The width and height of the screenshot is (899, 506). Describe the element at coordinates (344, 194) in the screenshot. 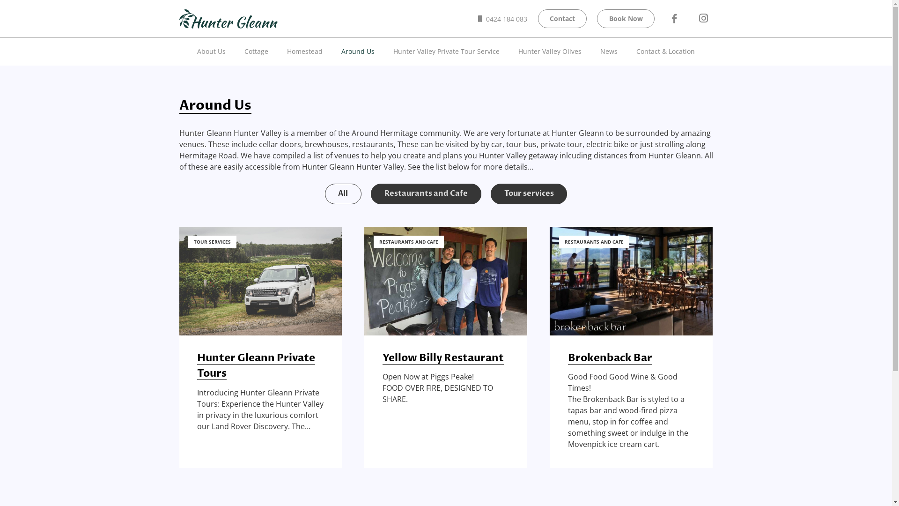

I see `All` at that location.